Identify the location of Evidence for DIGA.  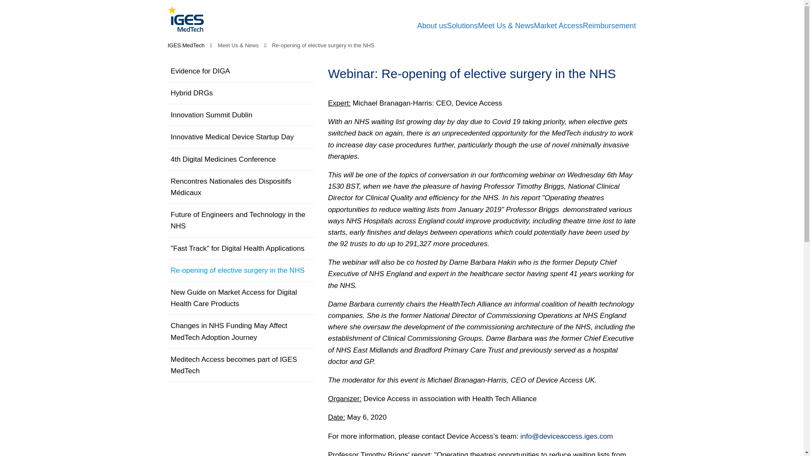
(200, 71).